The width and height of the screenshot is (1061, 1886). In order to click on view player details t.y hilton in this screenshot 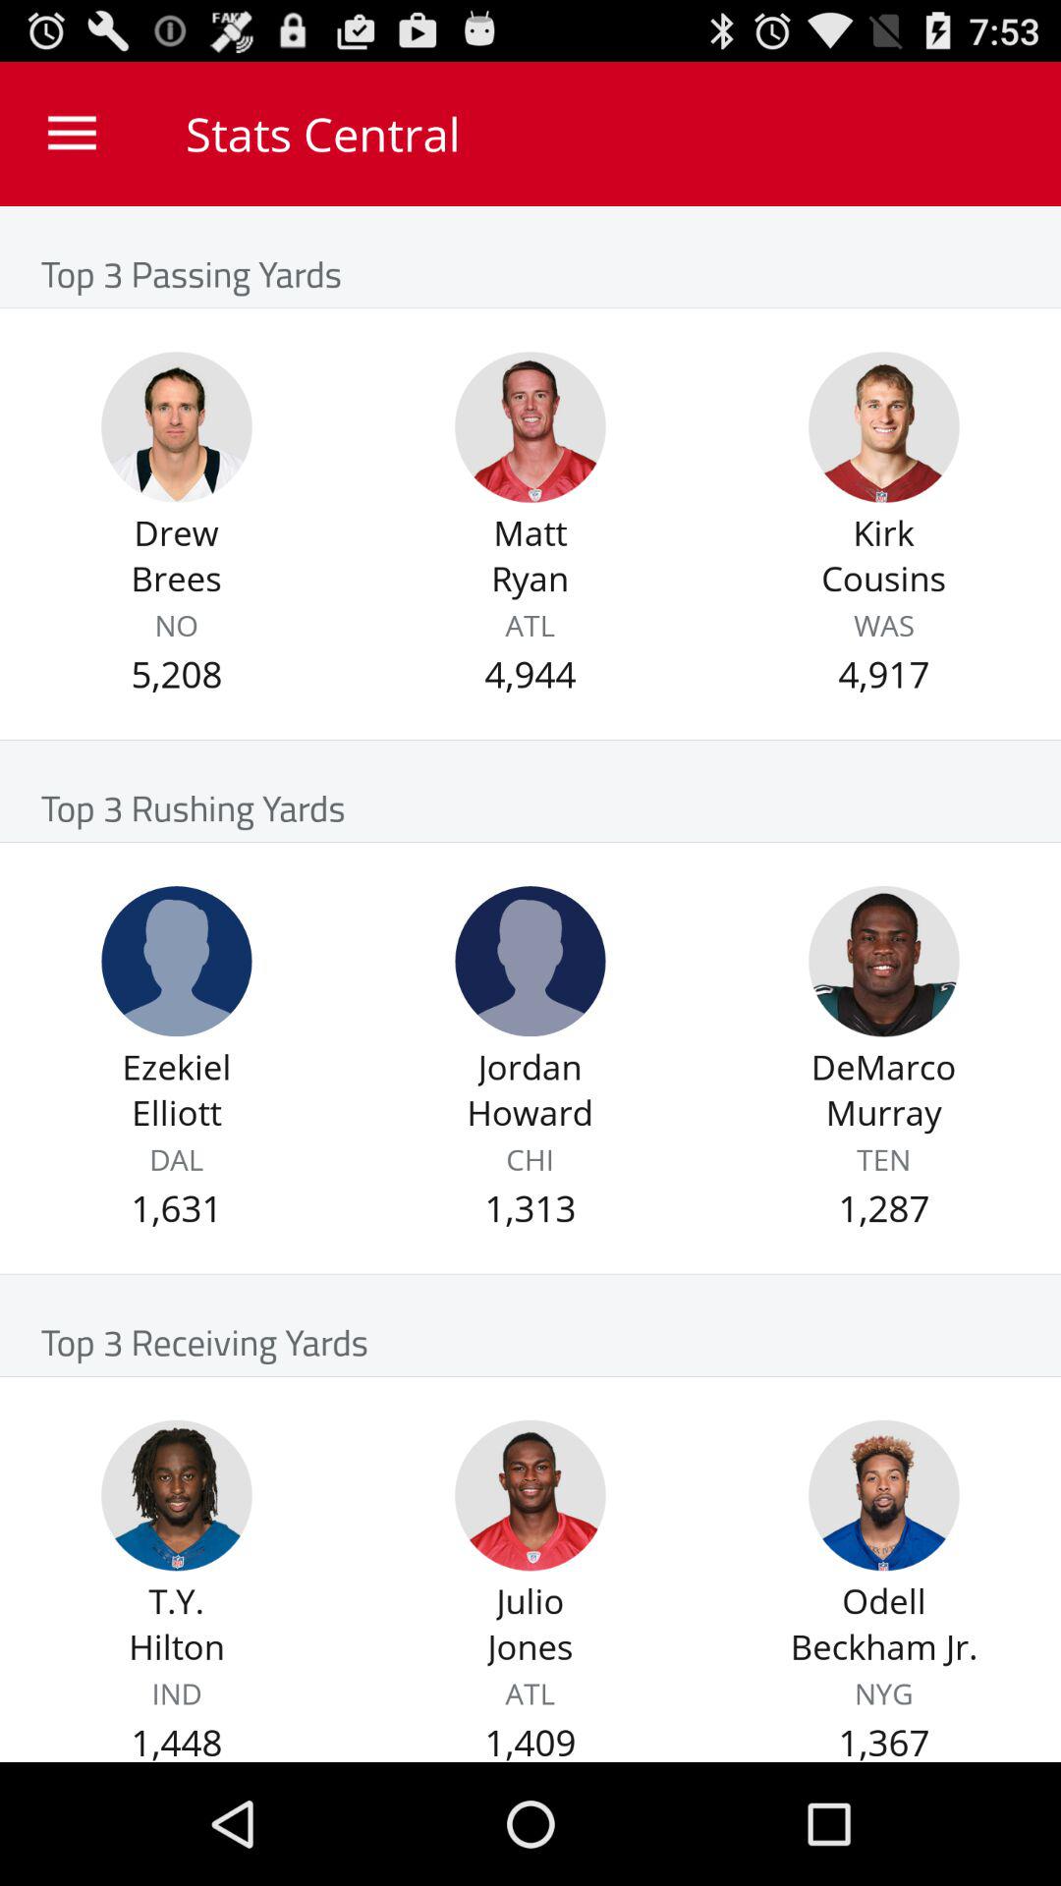, I will do `click(177, 1495)`.